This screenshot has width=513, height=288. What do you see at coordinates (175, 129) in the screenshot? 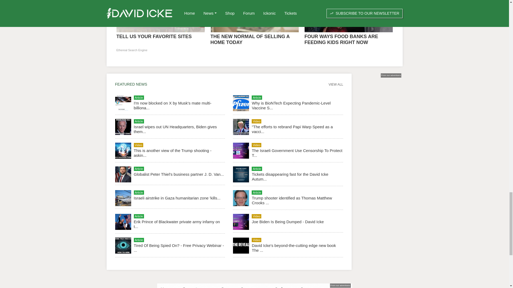
I see `Israel wipes out UN Headquarters, Biden gives them the bombs` at bounding box center [175, 129].